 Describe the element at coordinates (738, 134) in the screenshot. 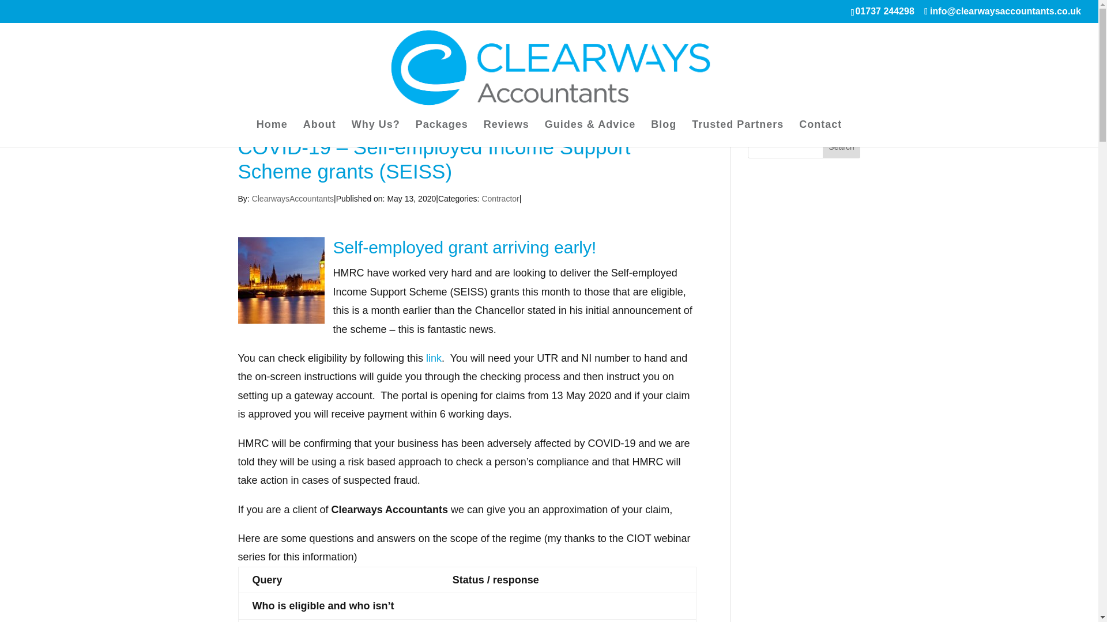

I see `Trusted Partners` at that location.